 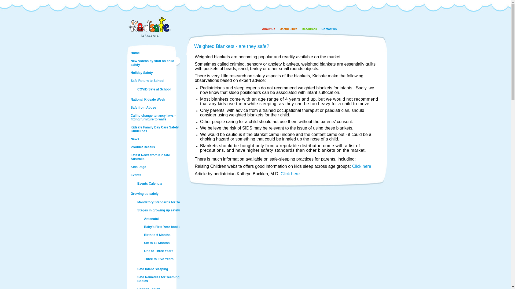 I want to click on Kids Page, so click(x=155, y=167).